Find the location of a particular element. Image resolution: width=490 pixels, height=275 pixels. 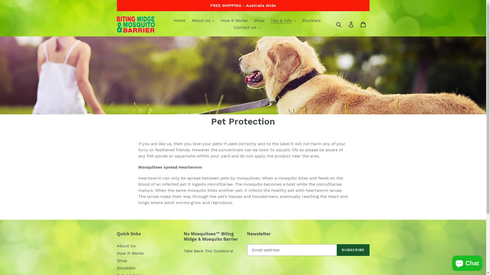

FREE SHIPPING - Australia Wide is located at coordinates (243, 6).